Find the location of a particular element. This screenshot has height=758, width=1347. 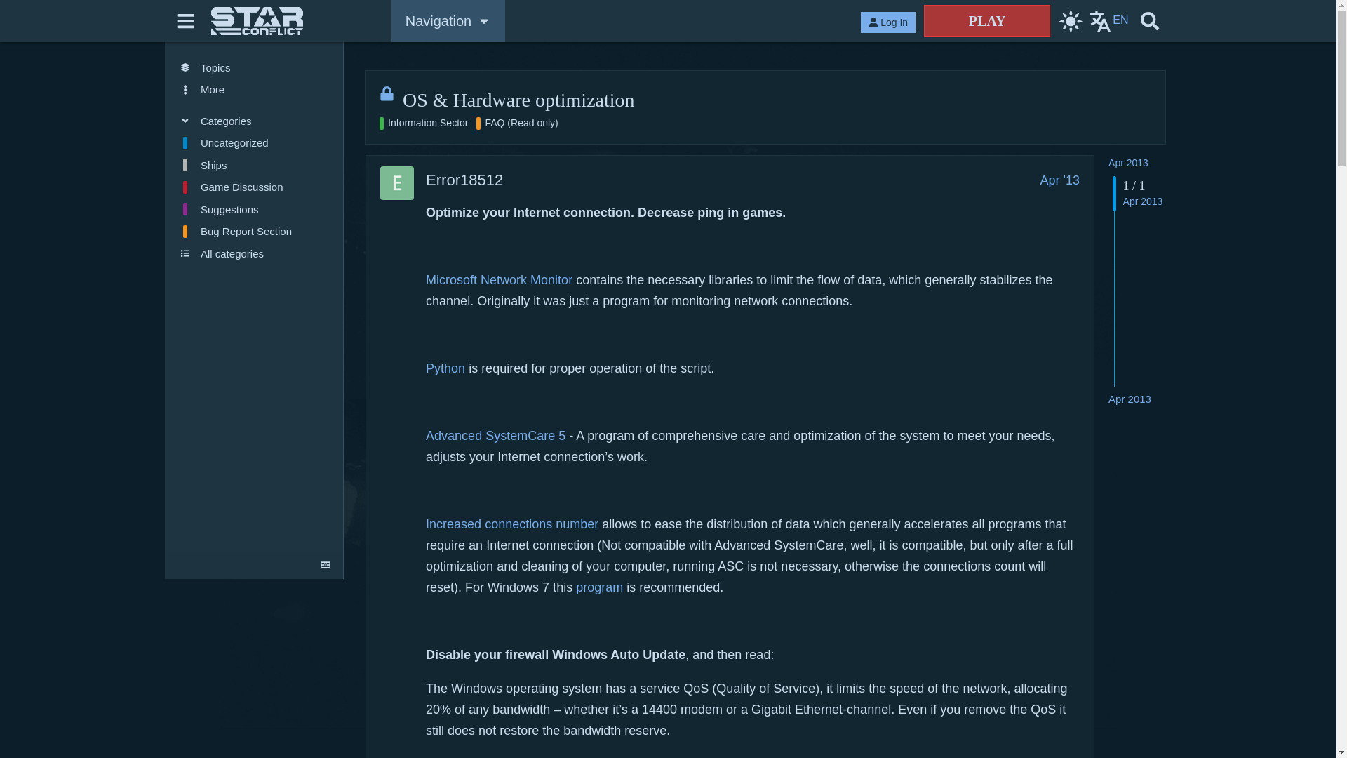

Categories is located at coordinates (254, 121).